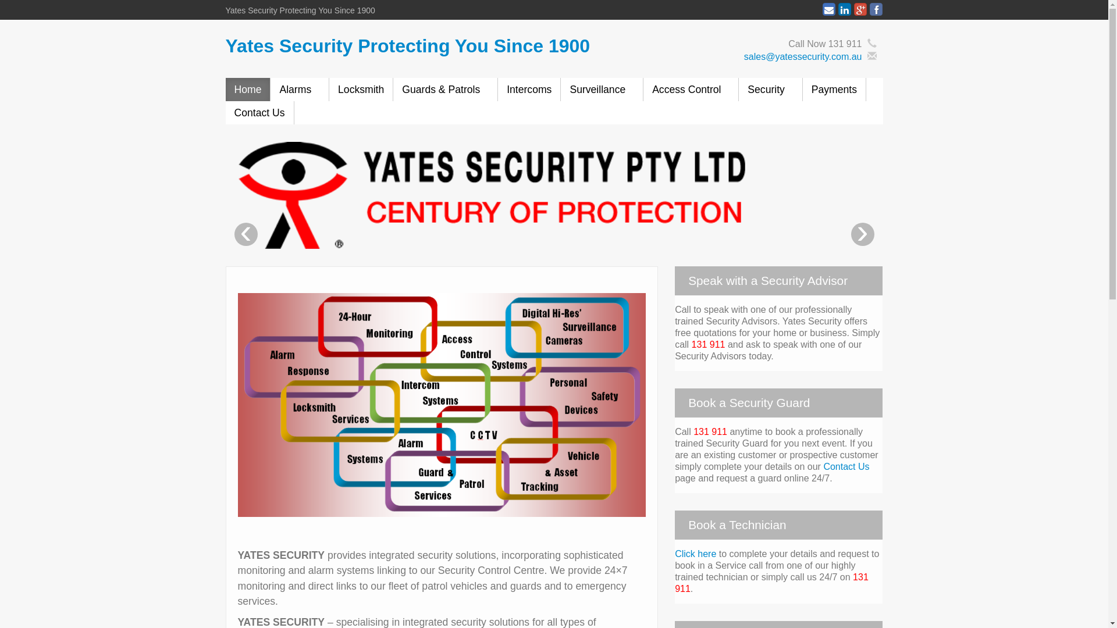 Image resolution: width=1117 pixels, height=628 pixels. What do you see at coordinates (834, 90) in the screenshot?
I see `Payments` at bounding box center [834, 90].